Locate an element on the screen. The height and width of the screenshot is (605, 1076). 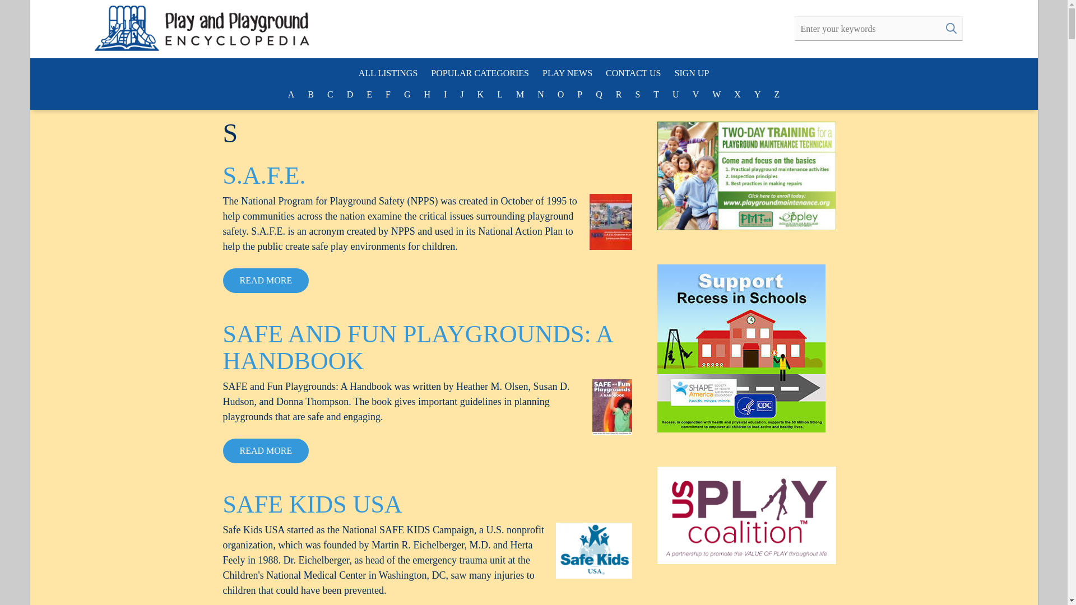
Q is located at coordinates (599, 94).